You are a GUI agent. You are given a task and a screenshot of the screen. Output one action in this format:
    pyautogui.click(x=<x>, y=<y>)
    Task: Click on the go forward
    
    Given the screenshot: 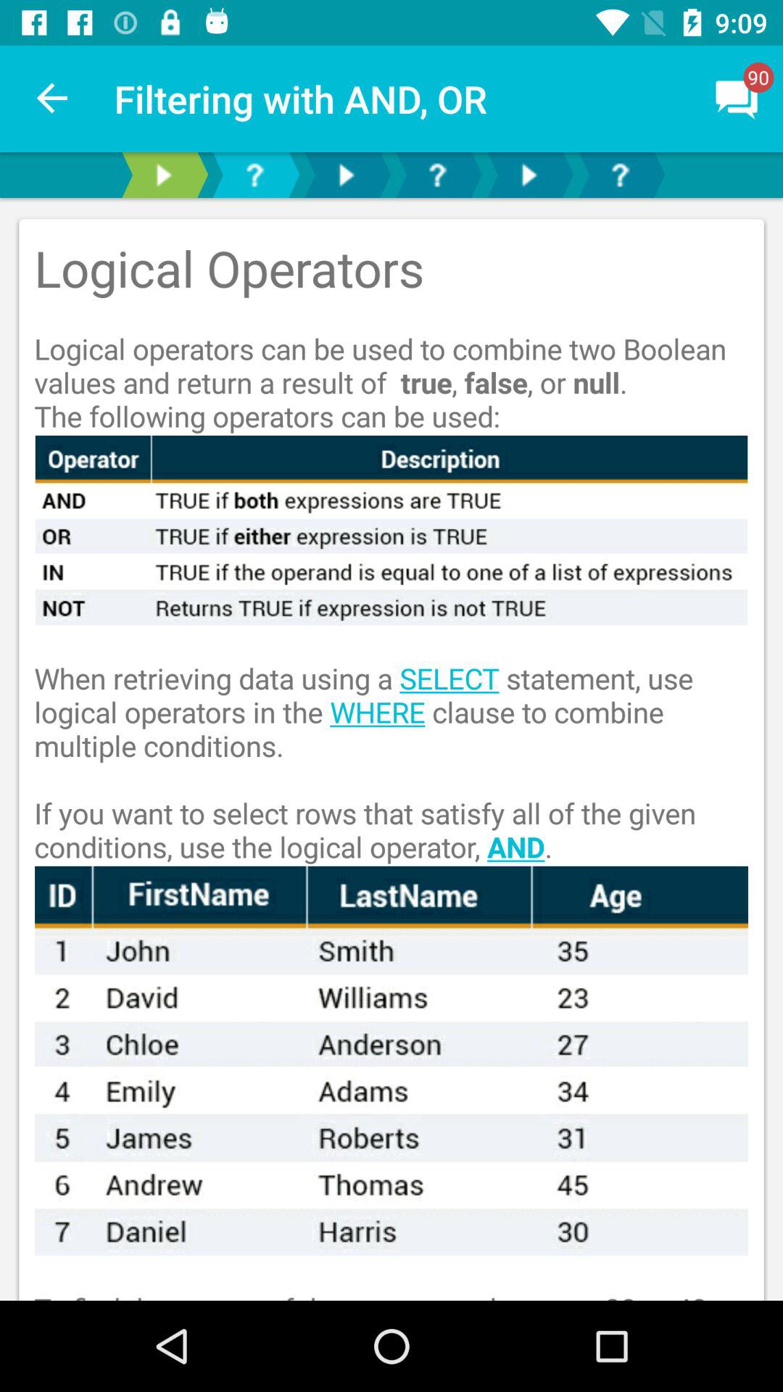 What is the action you would take?
    pyautogui.click(x=163, y=175)
    